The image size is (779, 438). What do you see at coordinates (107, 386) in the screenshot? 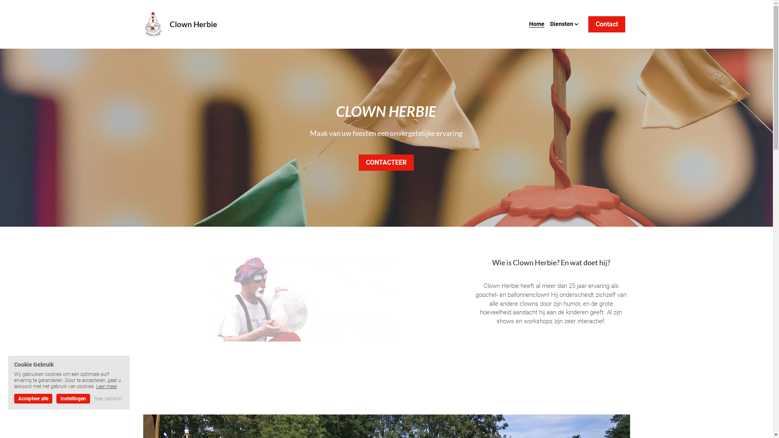
I see `Leer meer` at bounding box center [107, 386].